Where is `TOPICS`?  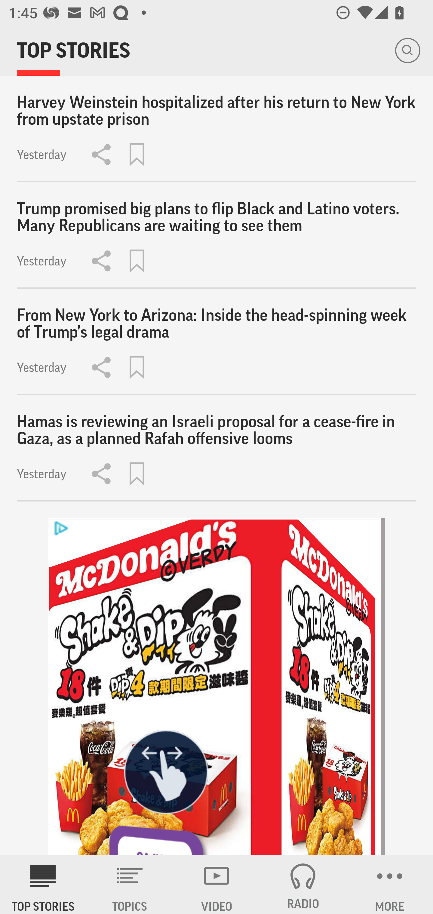
TOPICS is located at coordinates (130, 885).